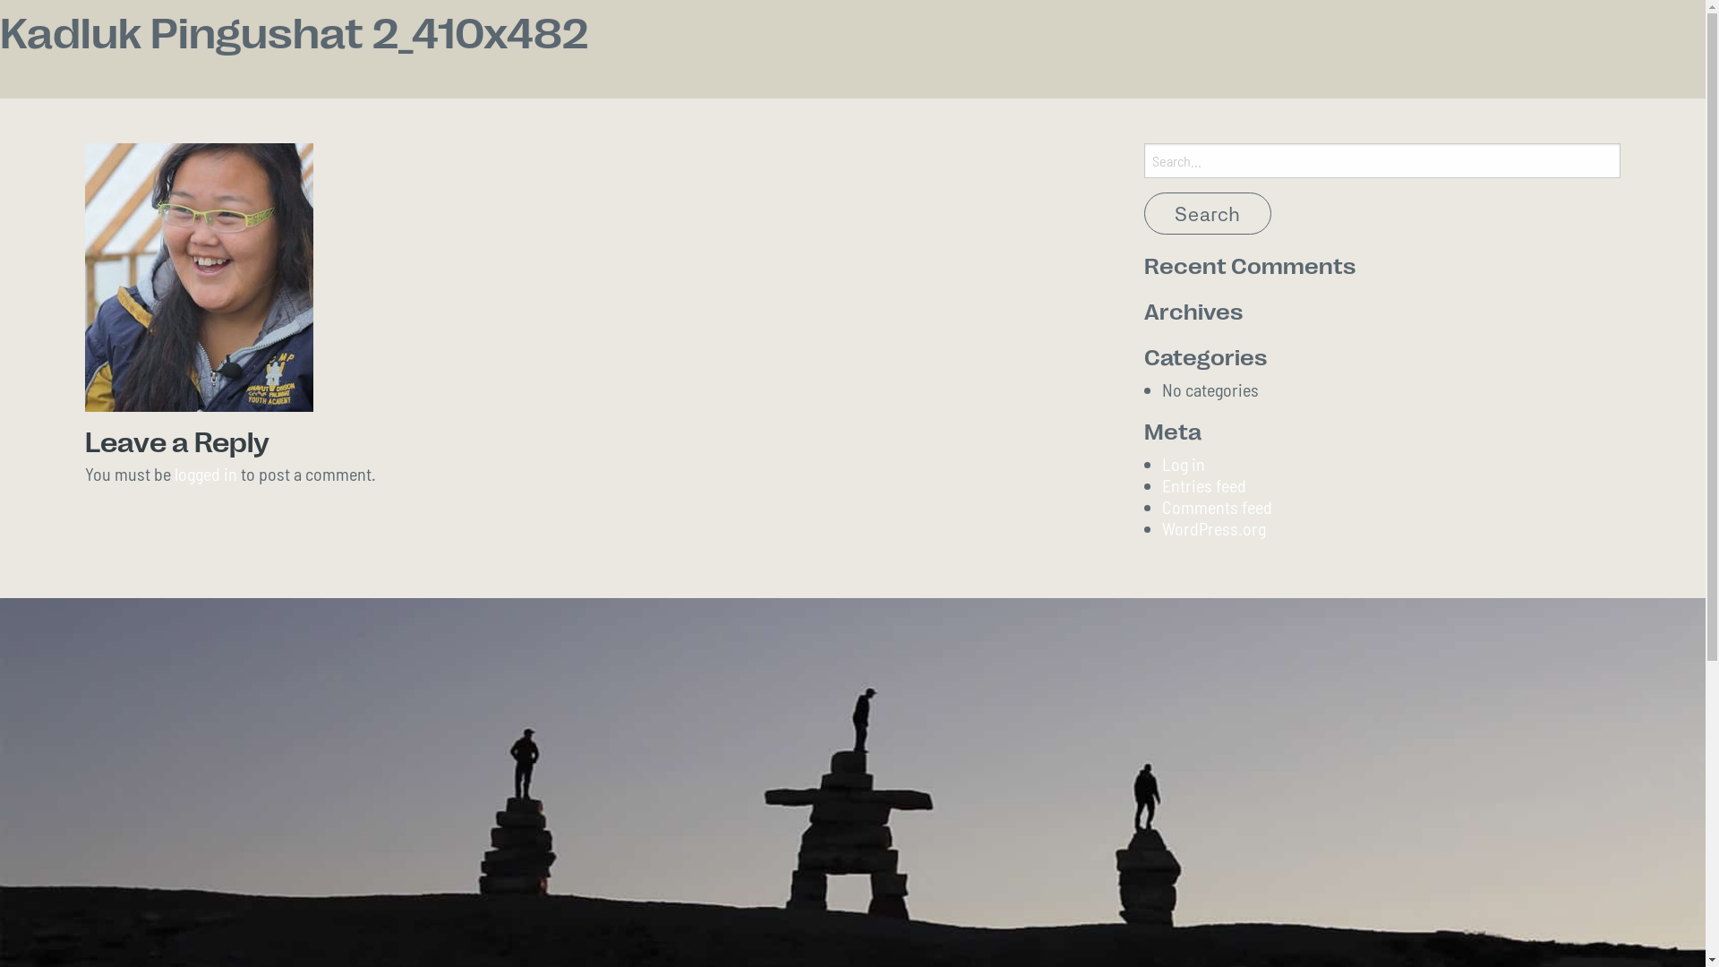 The width and height of the screenshot is (1719, 967). Describe the element at coordinates (1208, 213) in the screenshot. I see `Search` at that location.